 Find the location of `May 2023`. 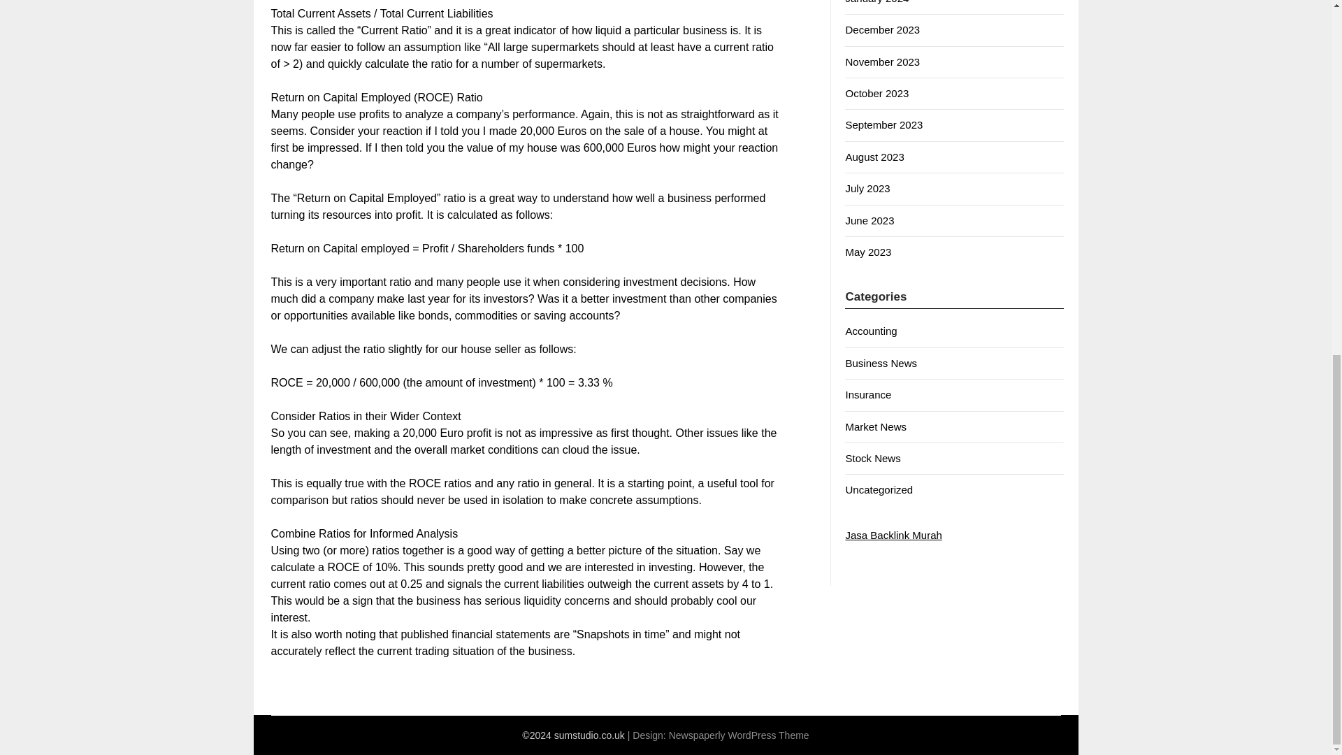

May 2023 is located at coordinates (868, 252).